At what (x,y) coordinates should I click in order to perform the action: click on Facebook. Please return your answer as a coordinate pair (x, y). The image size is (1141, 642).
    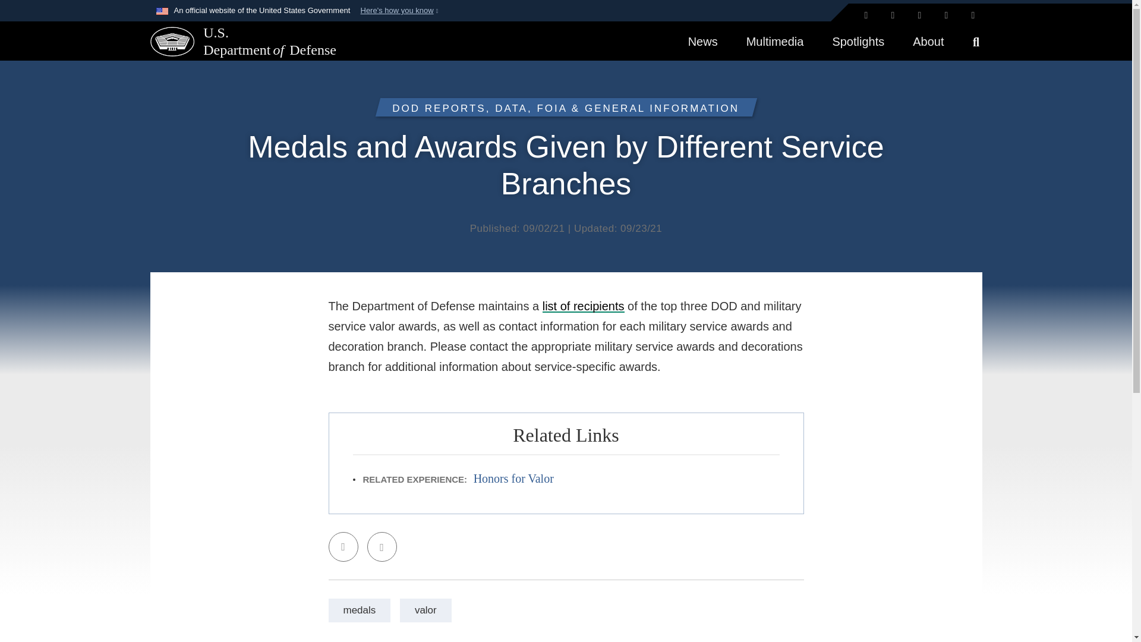
    Looking at the image, I should click on (893, 15).